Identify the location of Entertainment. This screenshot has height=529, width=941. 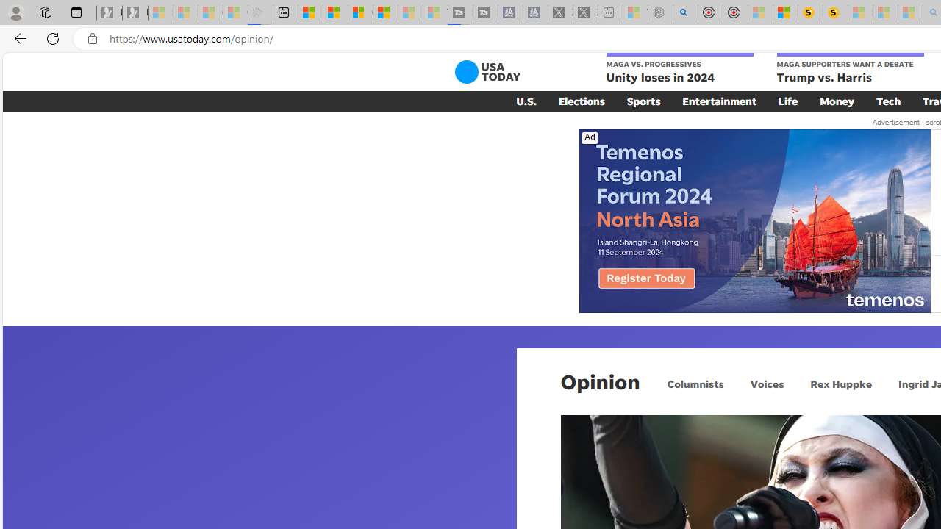
(719, 101).